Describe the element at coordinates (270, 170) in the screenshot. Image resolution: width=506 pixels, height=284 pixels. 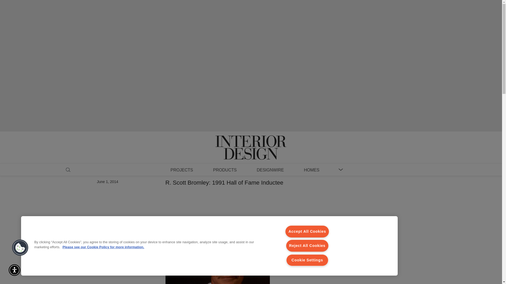
I see `DESIGNWIRE` at that location.